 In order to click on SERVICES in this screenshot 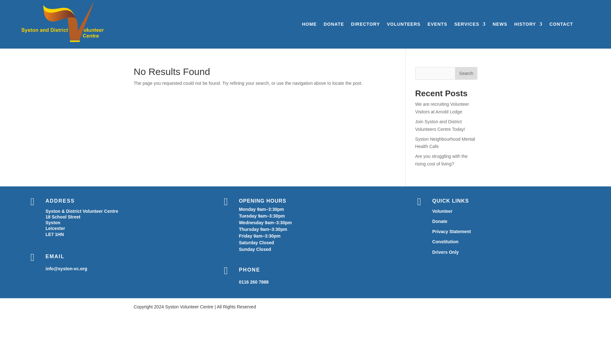, I will do `click(470, 25)`.